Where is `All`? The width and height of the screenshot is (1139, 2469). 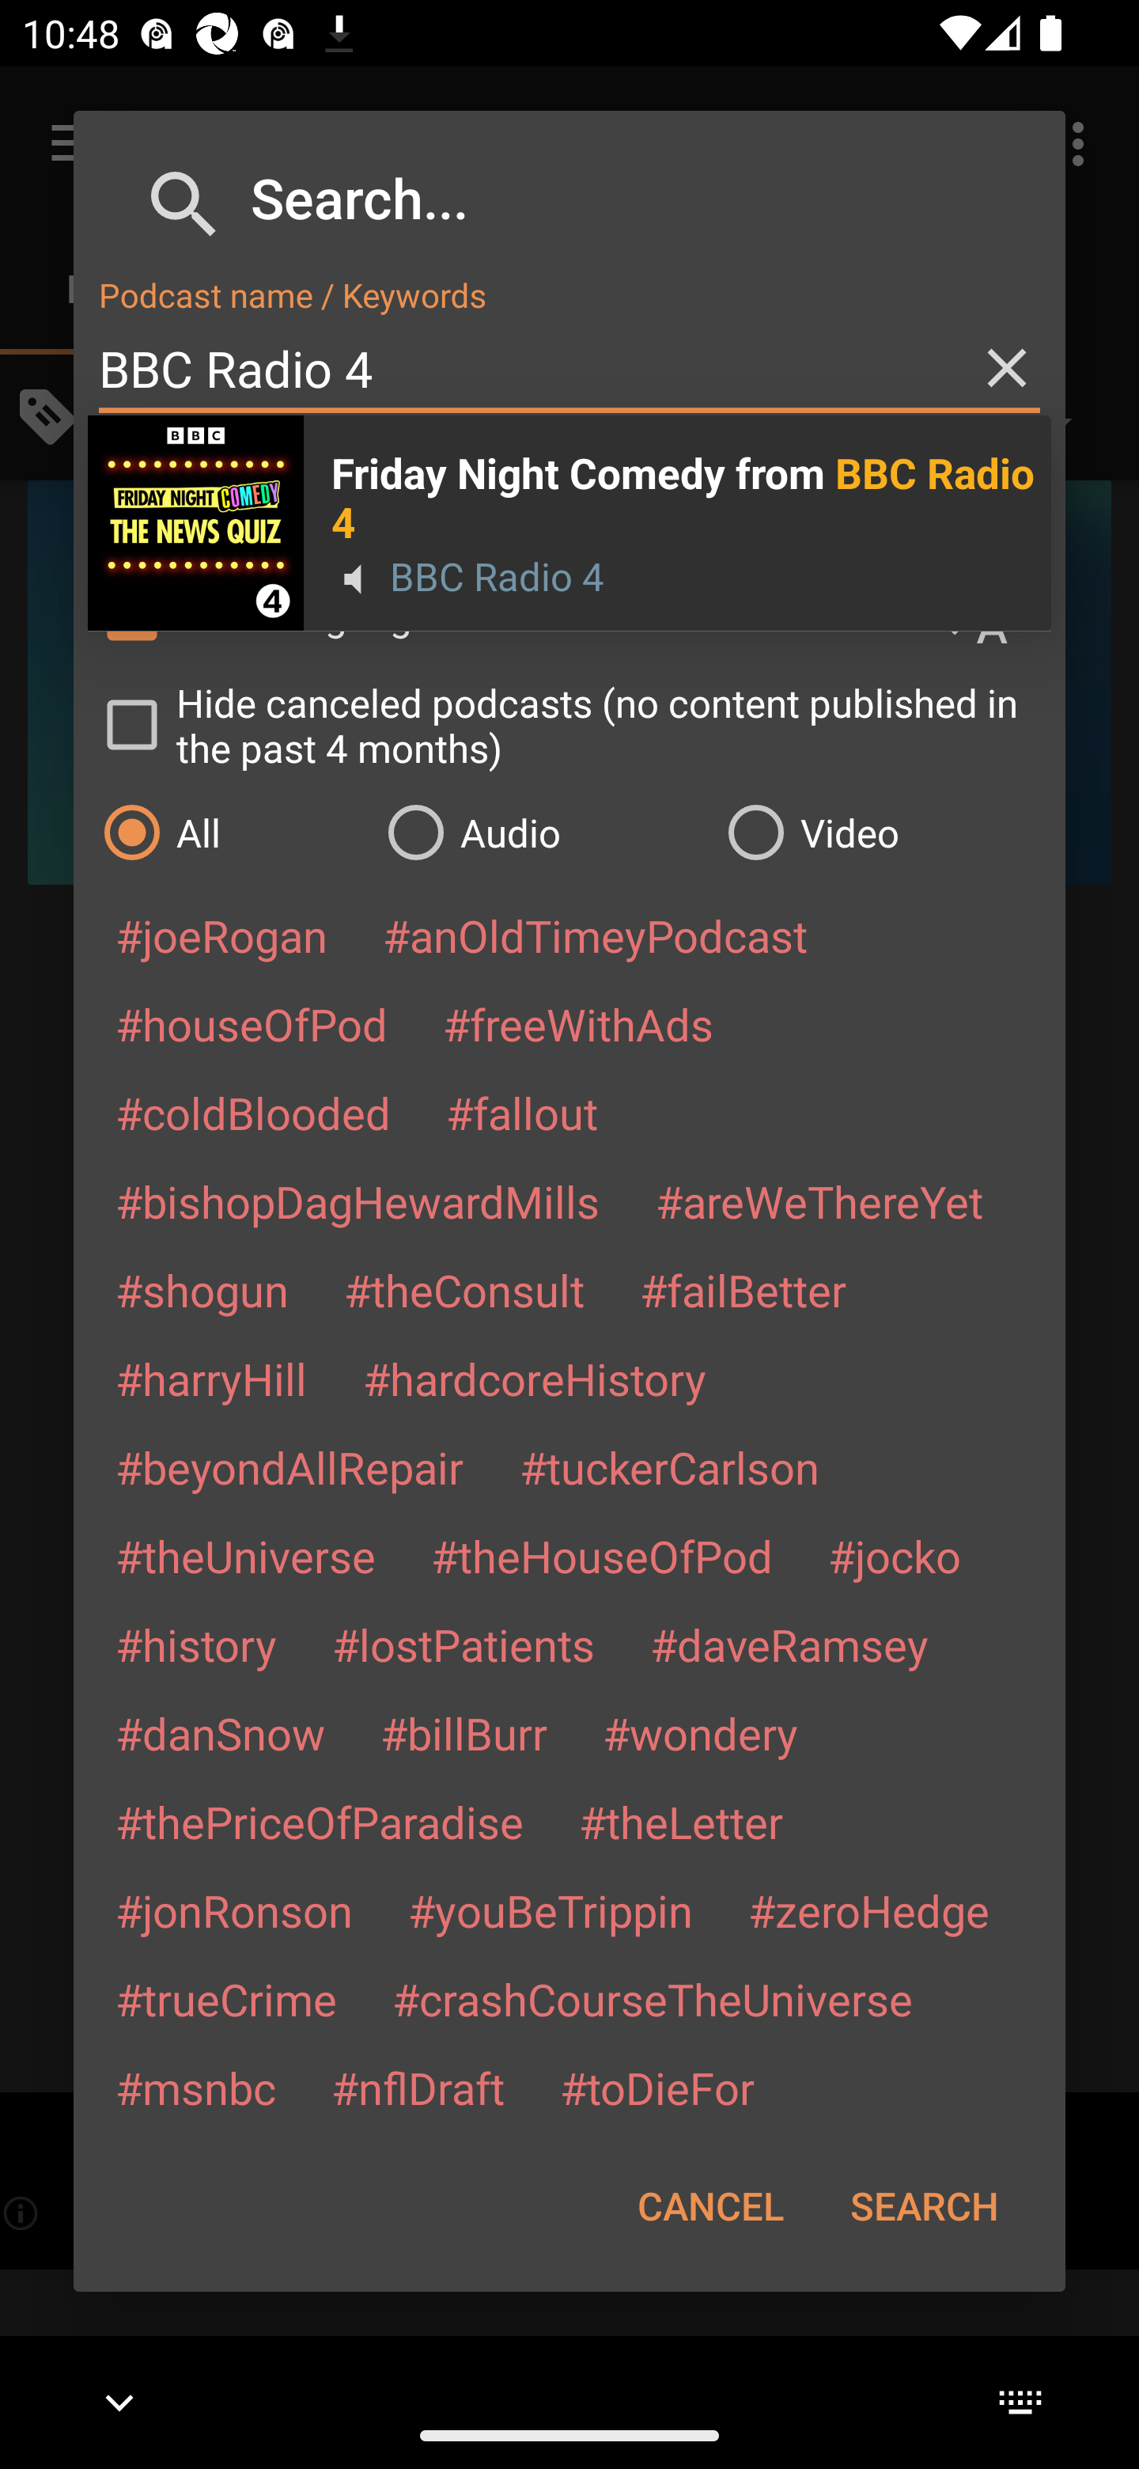 All is located at coordinates (229, 832).